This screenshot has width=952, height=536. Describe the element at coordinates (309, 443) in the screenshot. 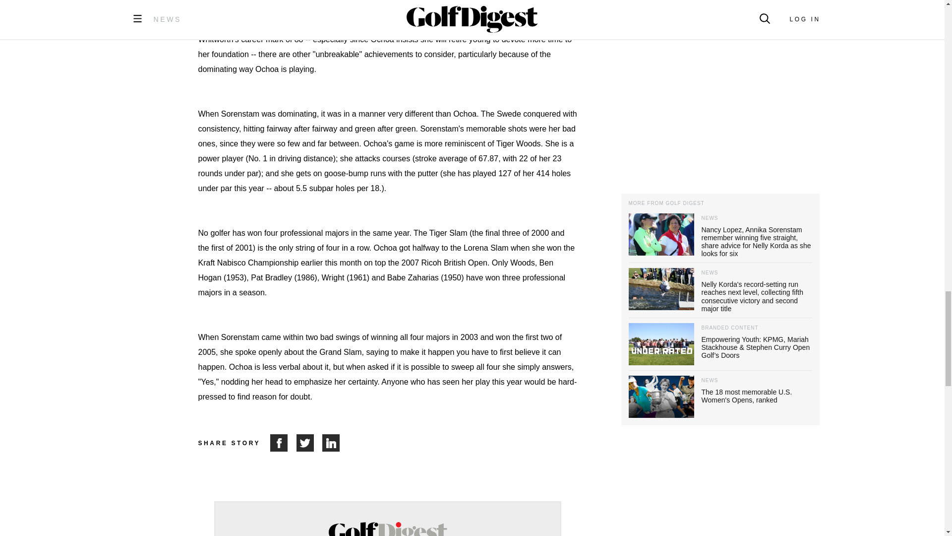

I see `Share on Twitter` at that location.